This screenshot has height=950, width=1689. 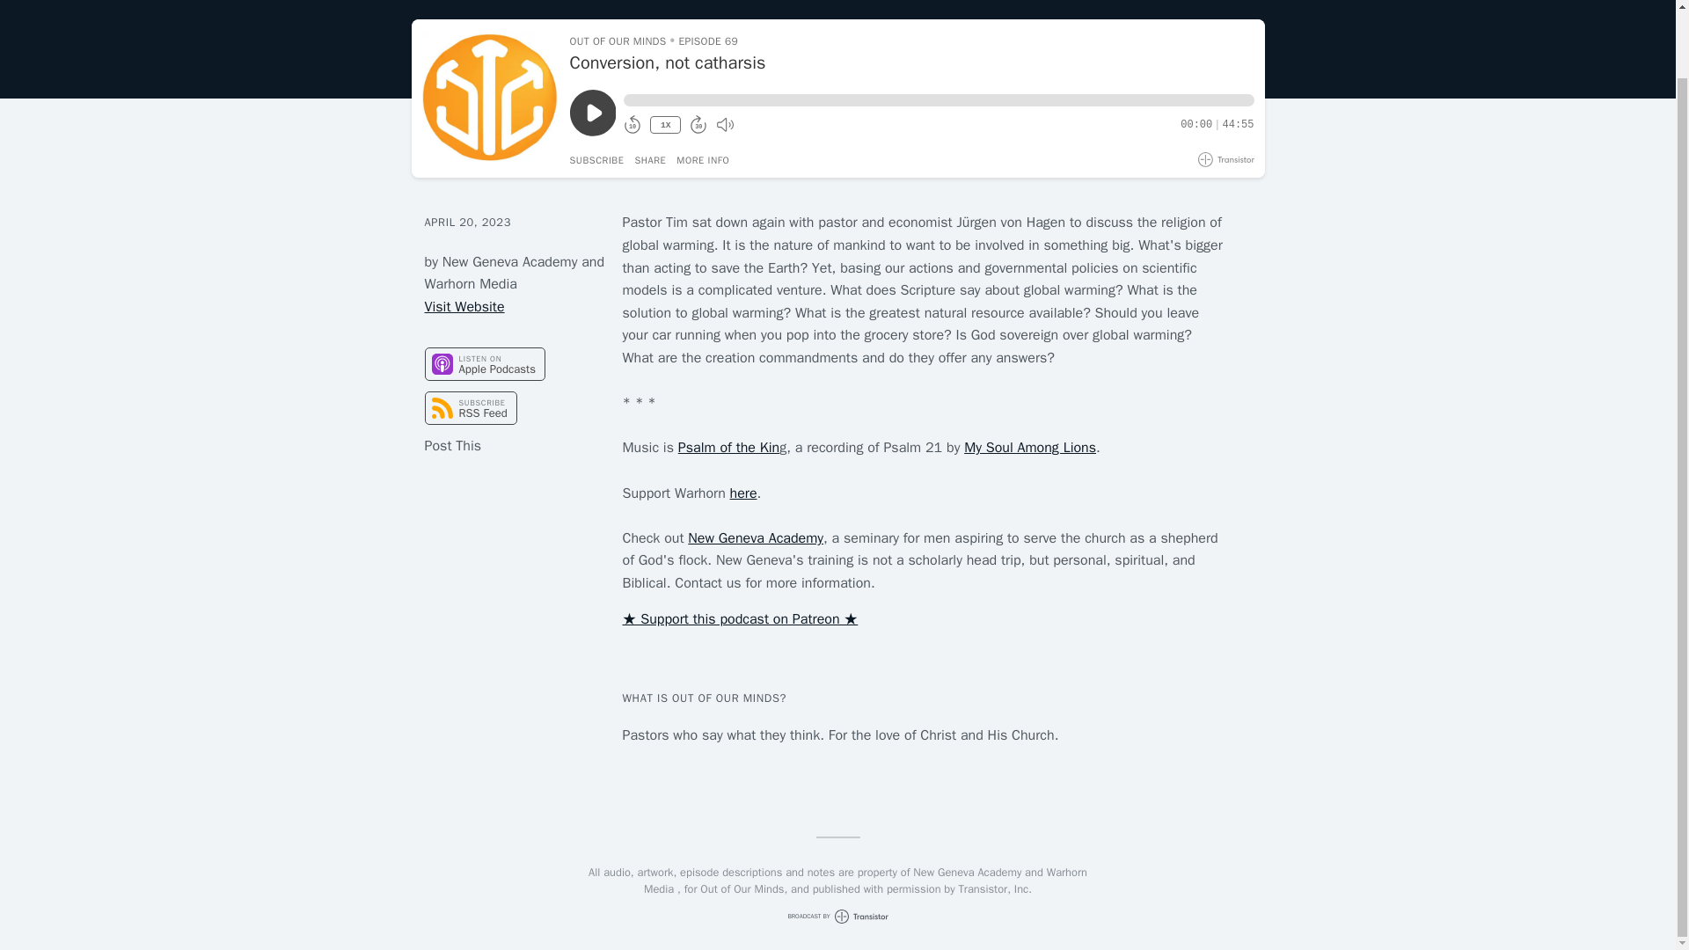 I want to click on MORE INFO, so click(x=703, y=160).